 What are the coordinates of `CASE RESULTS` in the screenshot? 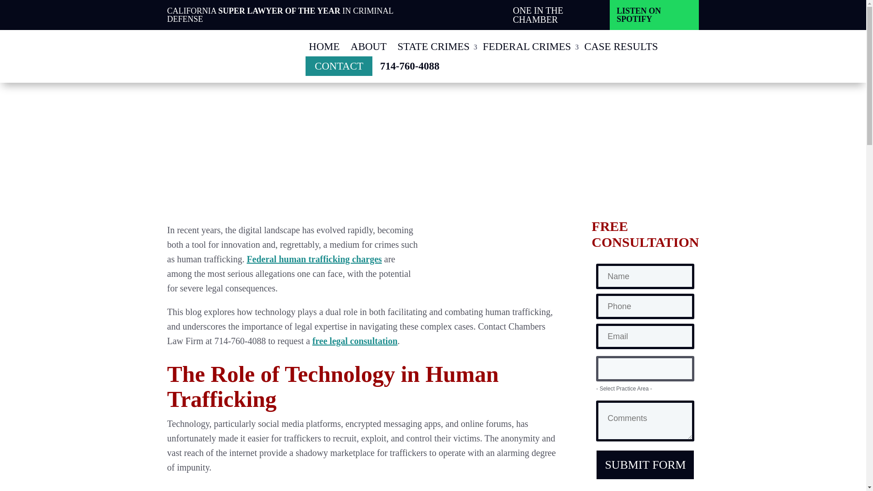 It's located at (621, 46).